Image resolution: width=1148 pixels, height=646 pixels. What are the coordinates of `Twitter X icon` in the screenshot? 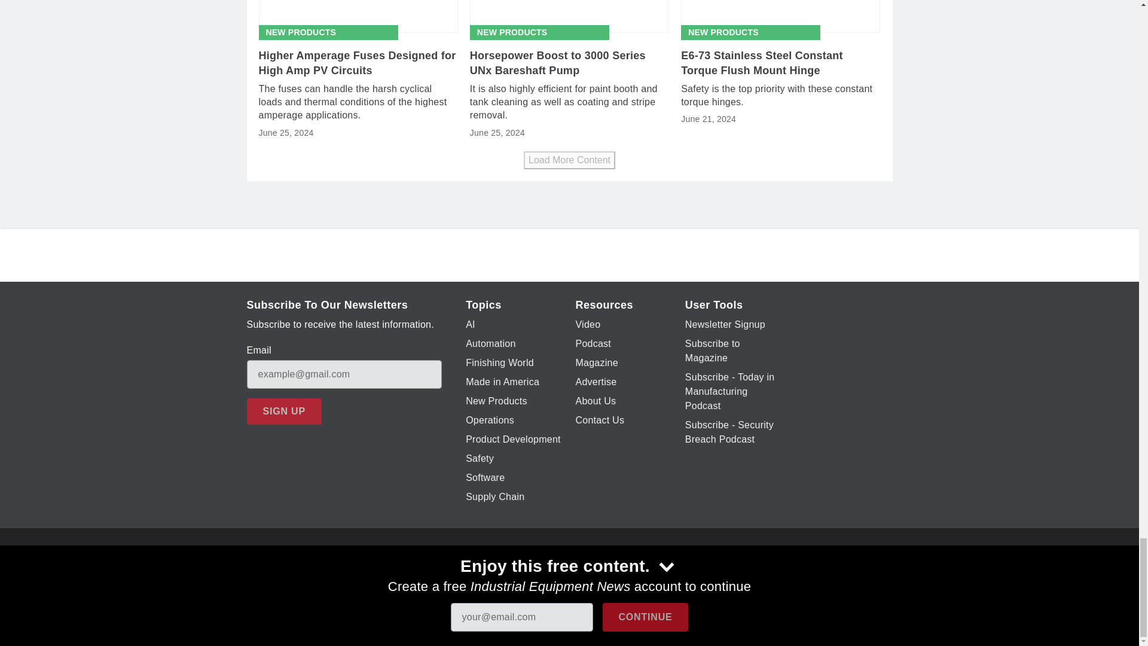 It's located at (518, 573).